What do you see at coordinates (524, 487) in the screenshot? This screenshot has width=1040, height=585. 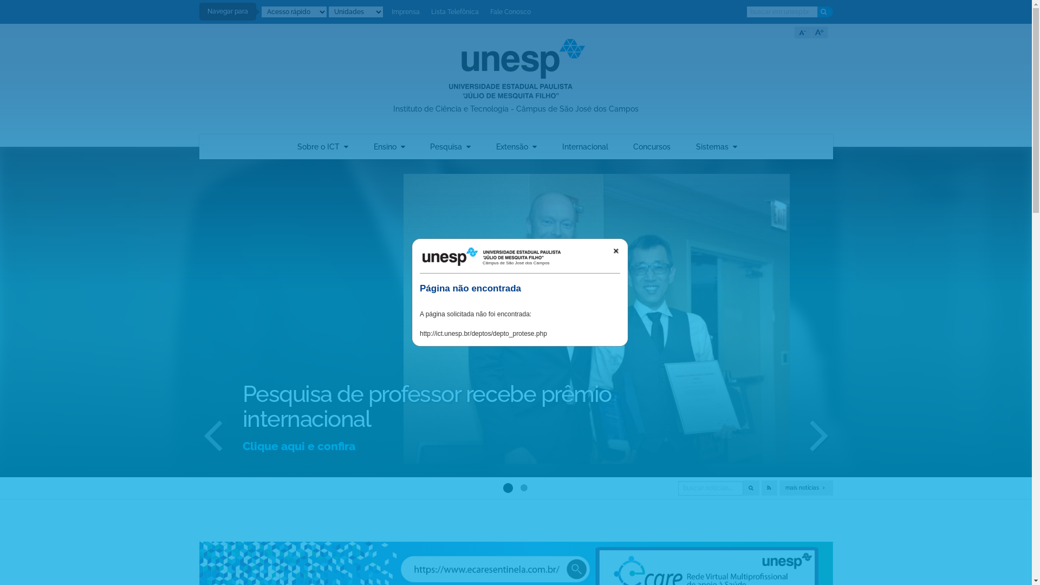 I see `2` at bounding box center [524, 487].